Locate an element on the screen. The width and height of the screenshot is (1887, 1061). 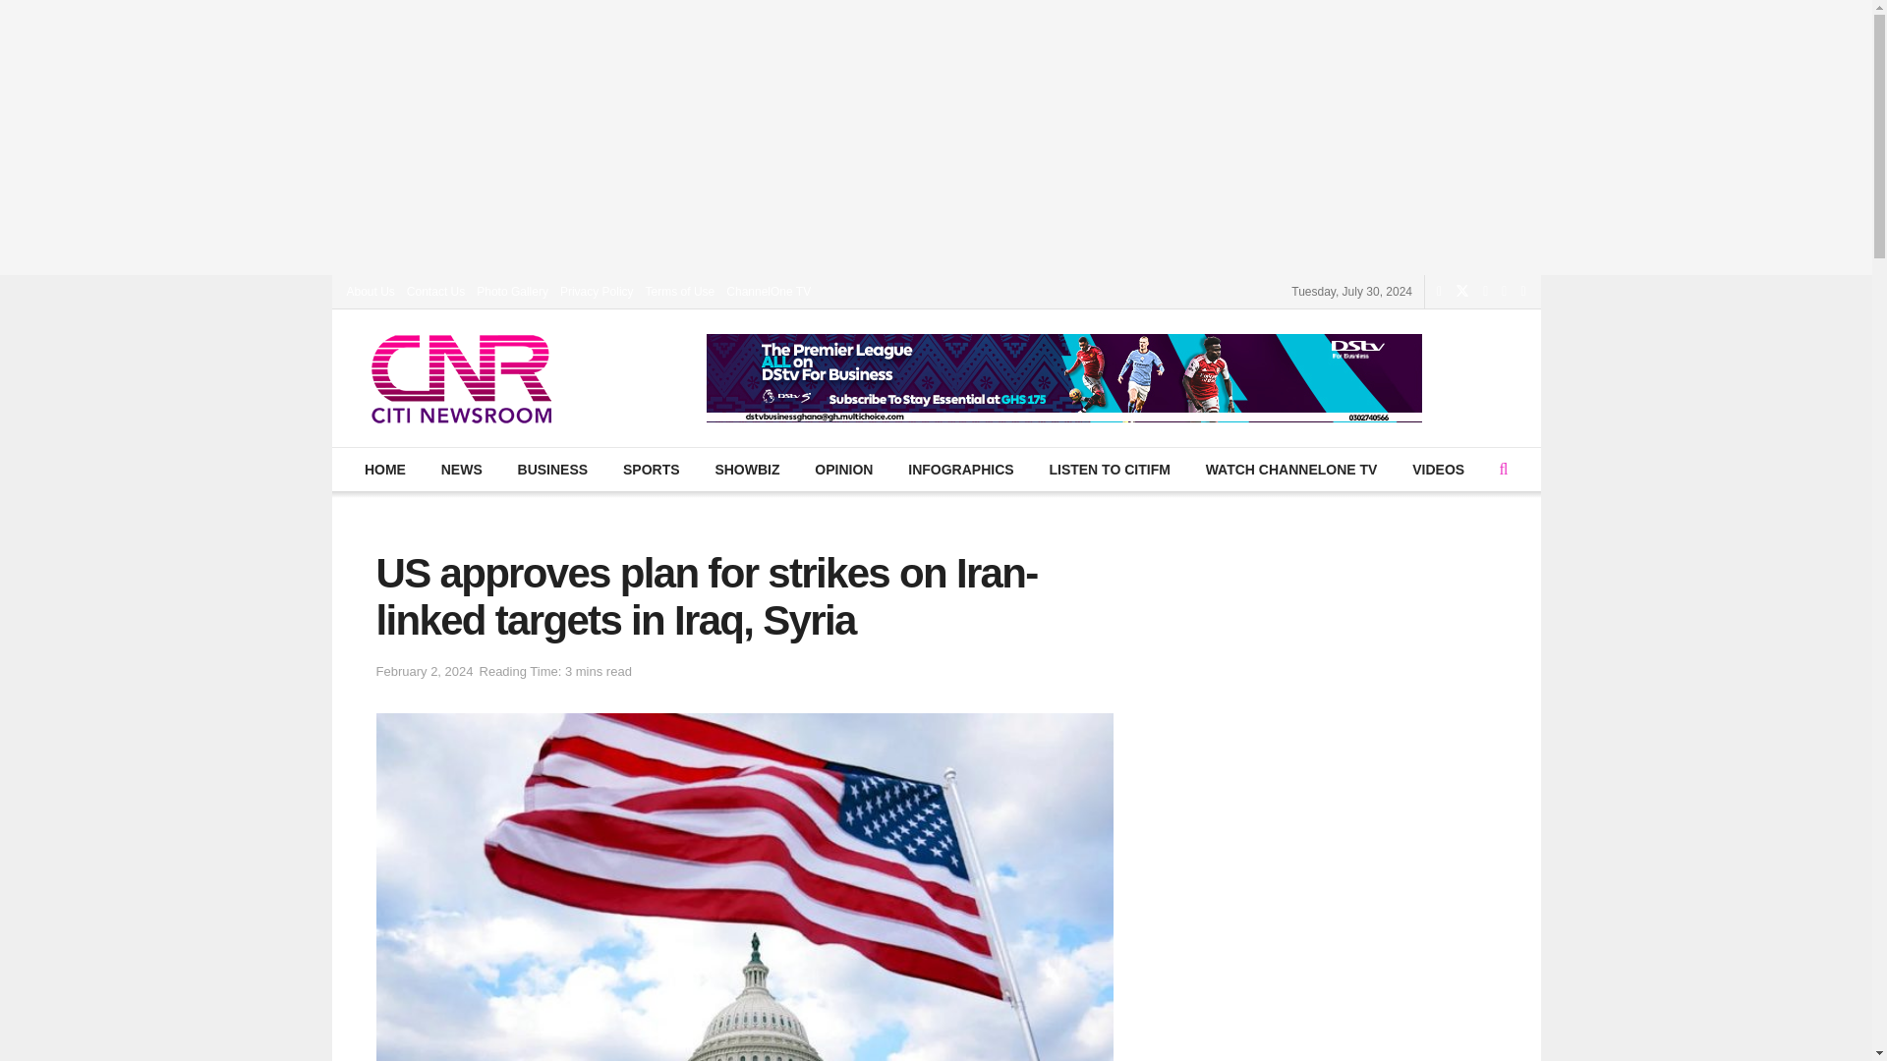
SPORTS is located at coordinates (651, 470).